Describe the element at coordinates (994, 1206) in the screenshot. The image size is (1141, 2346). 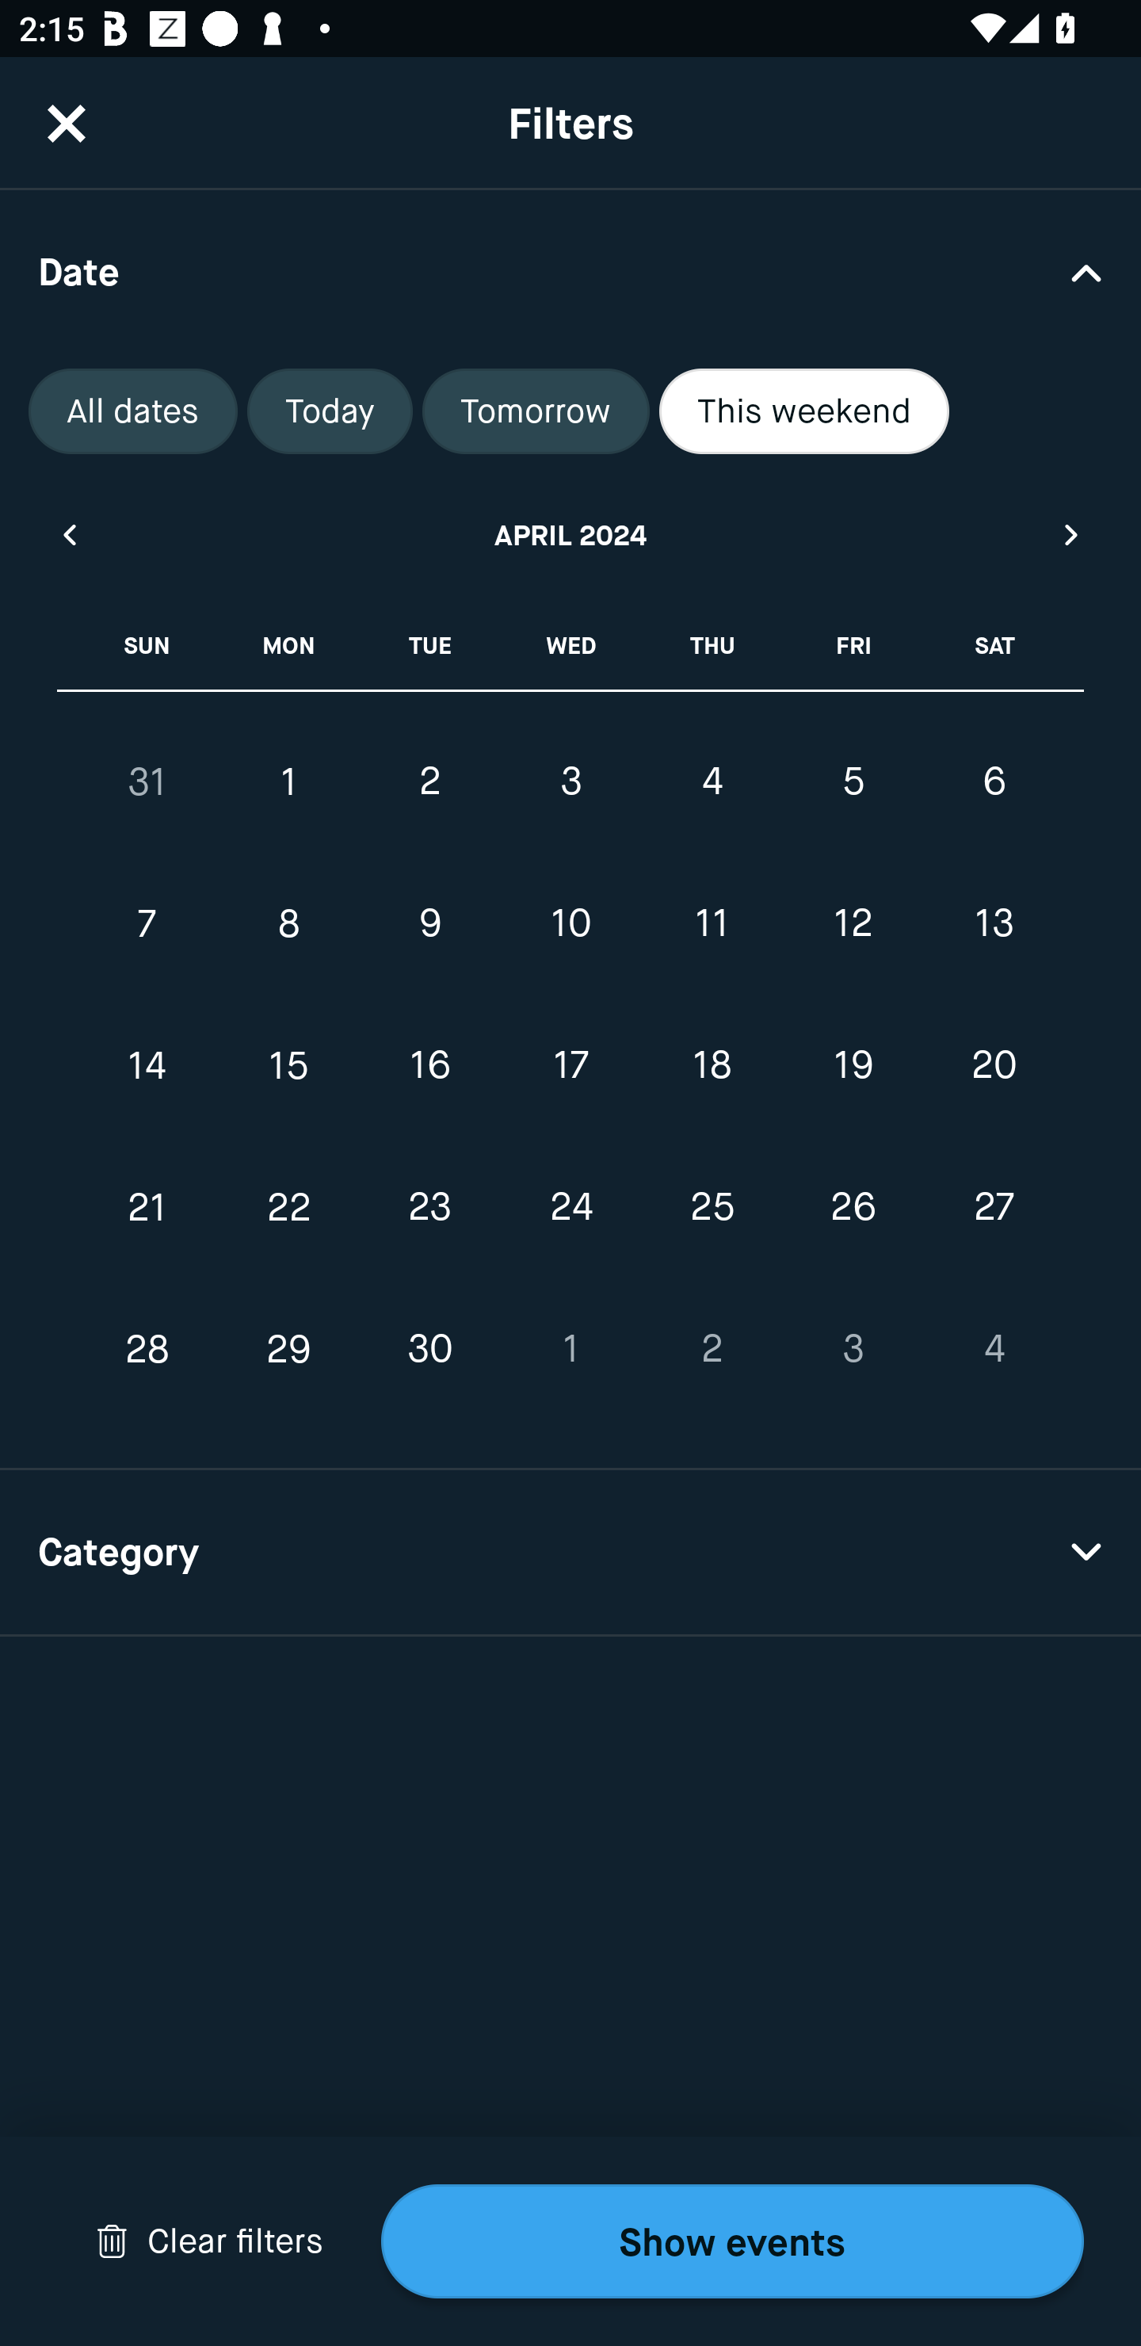
I see `27` at that location.